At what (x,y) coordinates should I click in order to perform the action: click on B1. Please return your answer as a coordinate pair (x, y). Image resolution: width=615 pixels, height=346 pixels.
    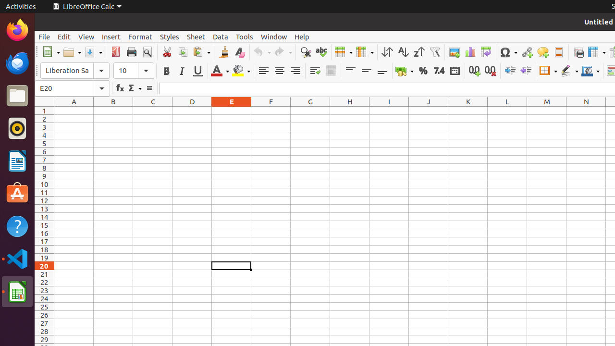
    Looking at the image, I should click on (113, 111).